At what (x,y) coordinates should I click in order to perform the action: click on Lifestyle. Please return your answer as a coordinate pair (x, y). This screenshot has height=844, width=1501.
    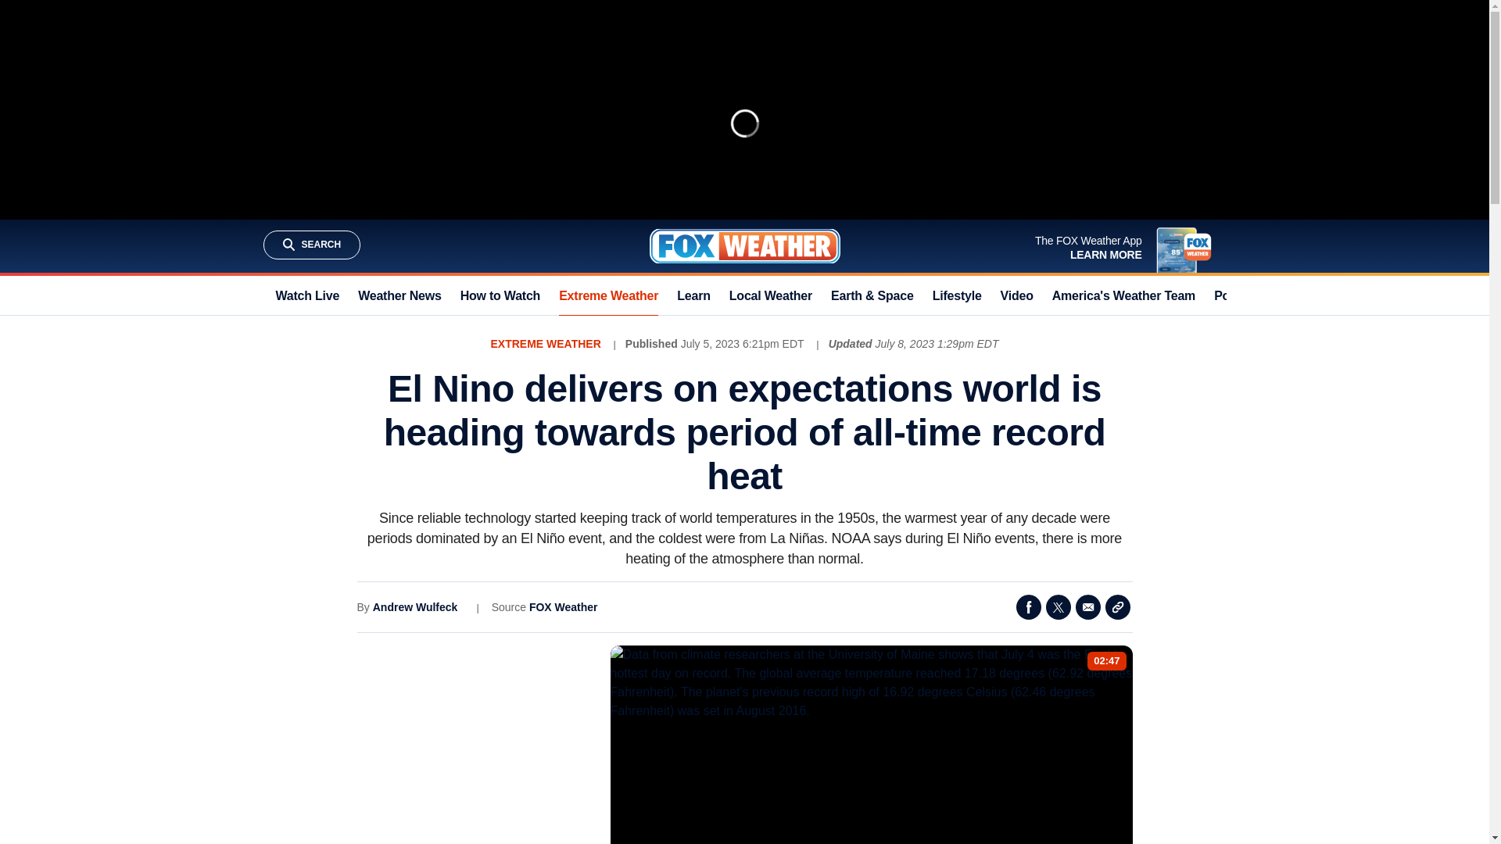
    Looking at the image, I should click on (957, 295).